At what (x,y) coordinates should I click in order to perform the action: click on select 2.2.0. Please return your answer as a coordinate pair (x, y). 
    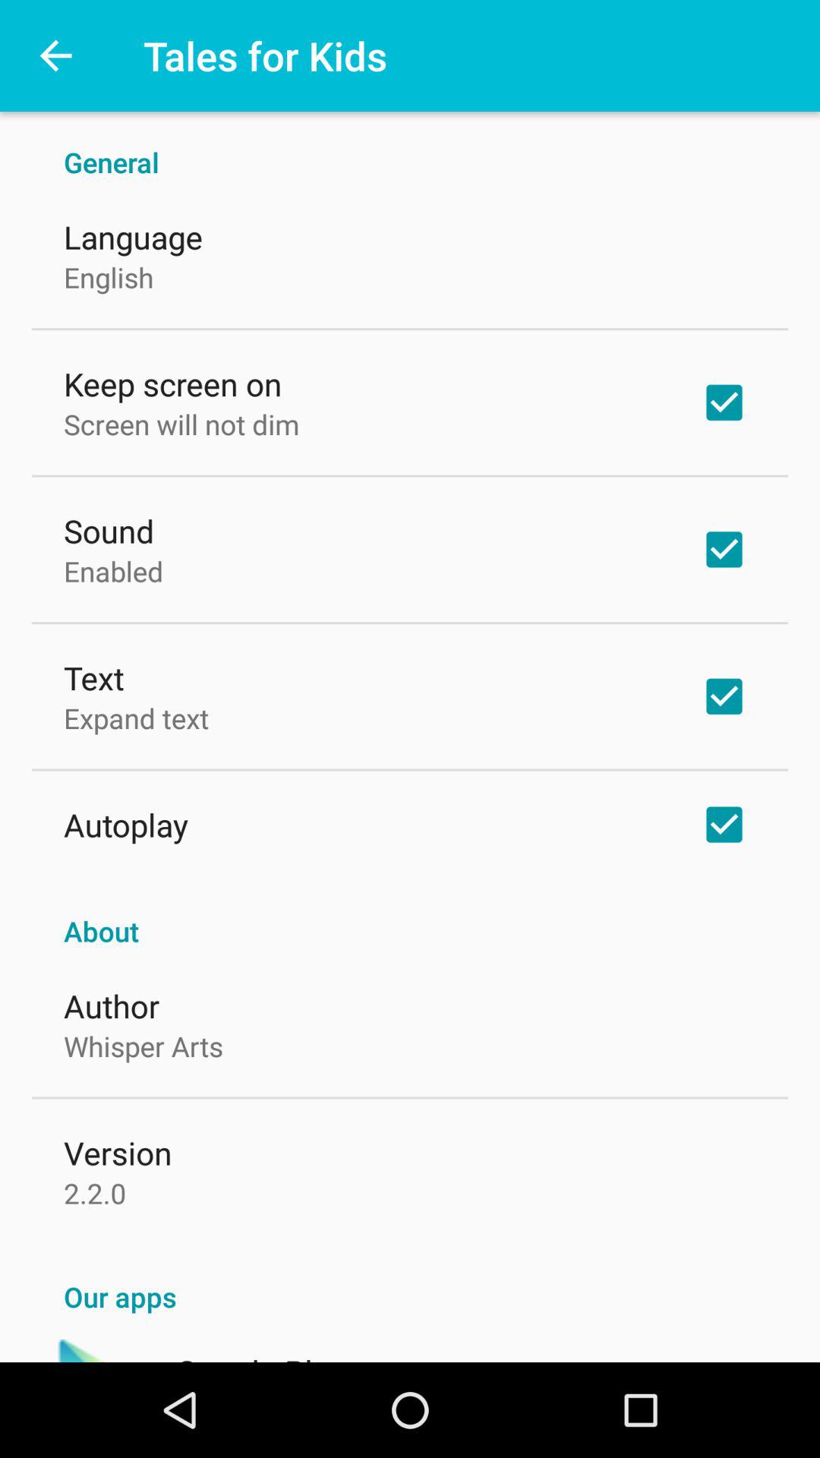
    Looking at the image, I should click on (95, 1193).